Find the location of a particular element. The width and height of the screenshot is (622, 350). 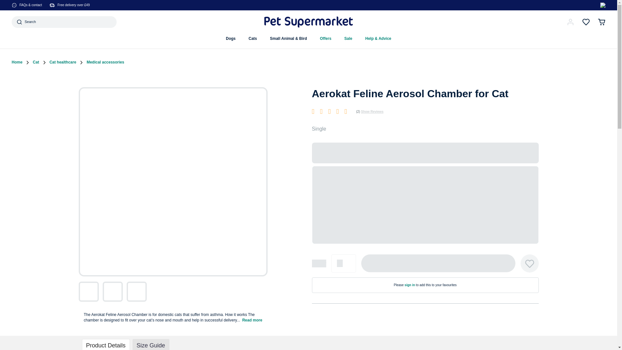

Pet Supermarket - UK's No.1 online store is located at coordinates (308, 22).